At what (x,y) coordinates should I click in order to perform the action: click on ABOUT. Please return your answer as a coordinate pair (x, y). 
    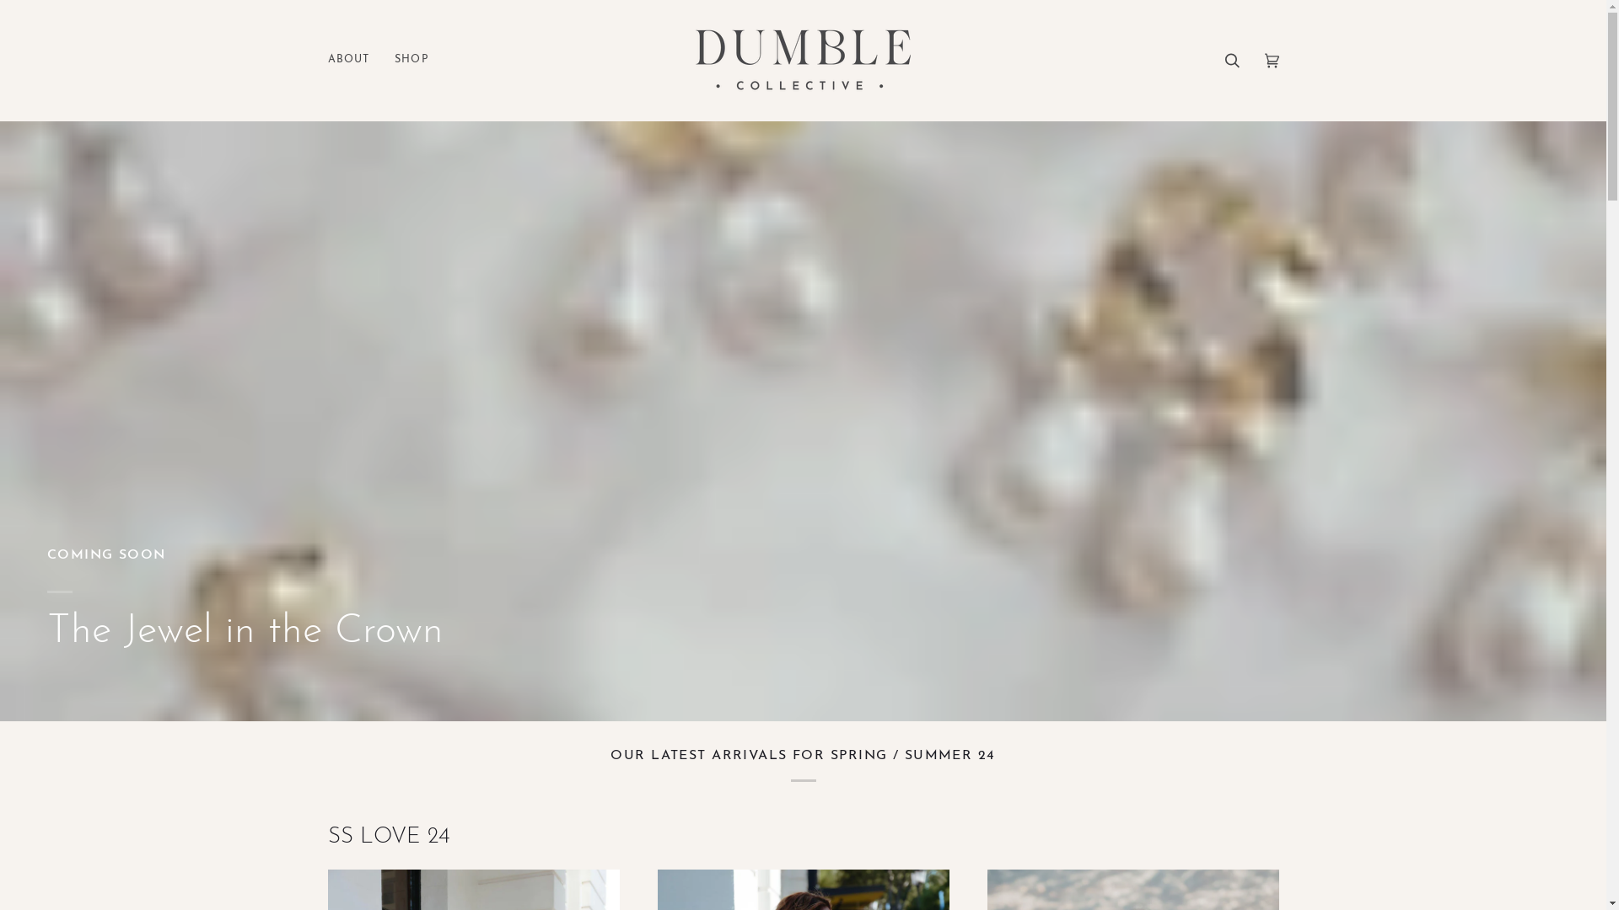
    Looking at the image, I should click on (354, 61).